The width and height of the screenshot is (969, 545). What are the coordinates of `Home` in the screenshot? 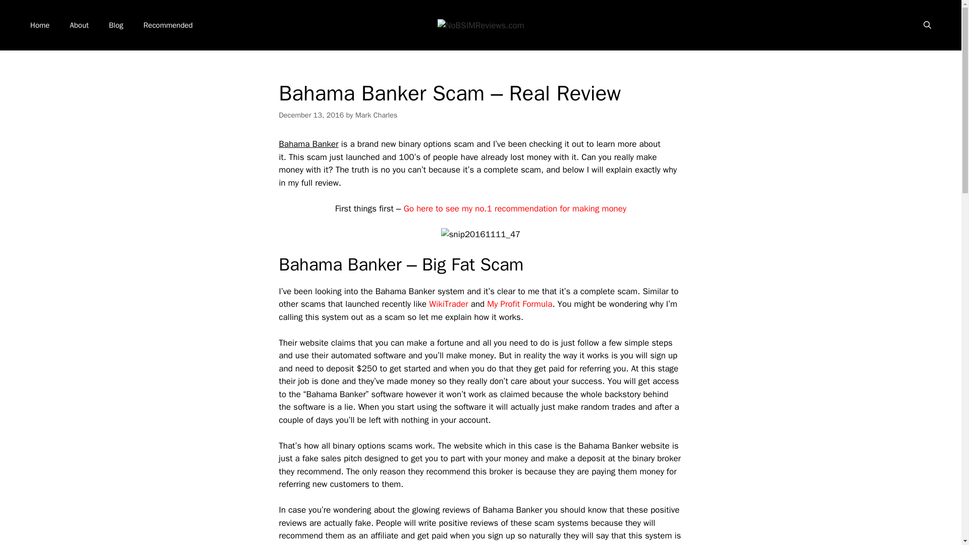 It's located at (39, 25).